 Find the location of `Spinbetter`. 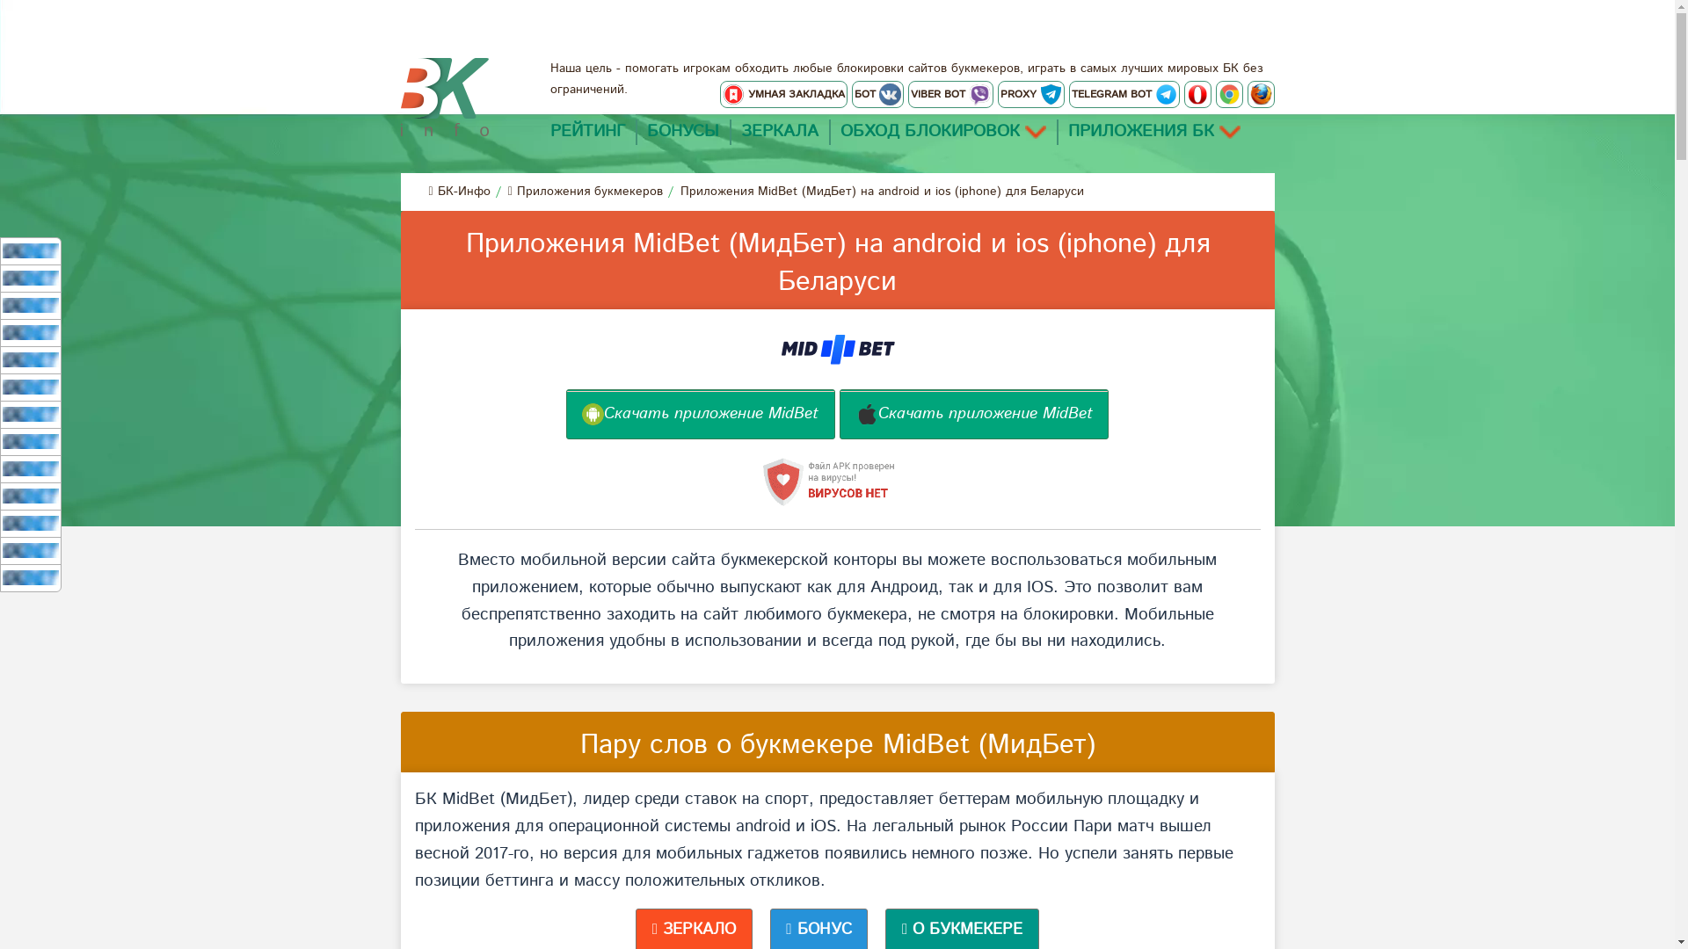

Spinbetter is located at coordinates (31, 469).